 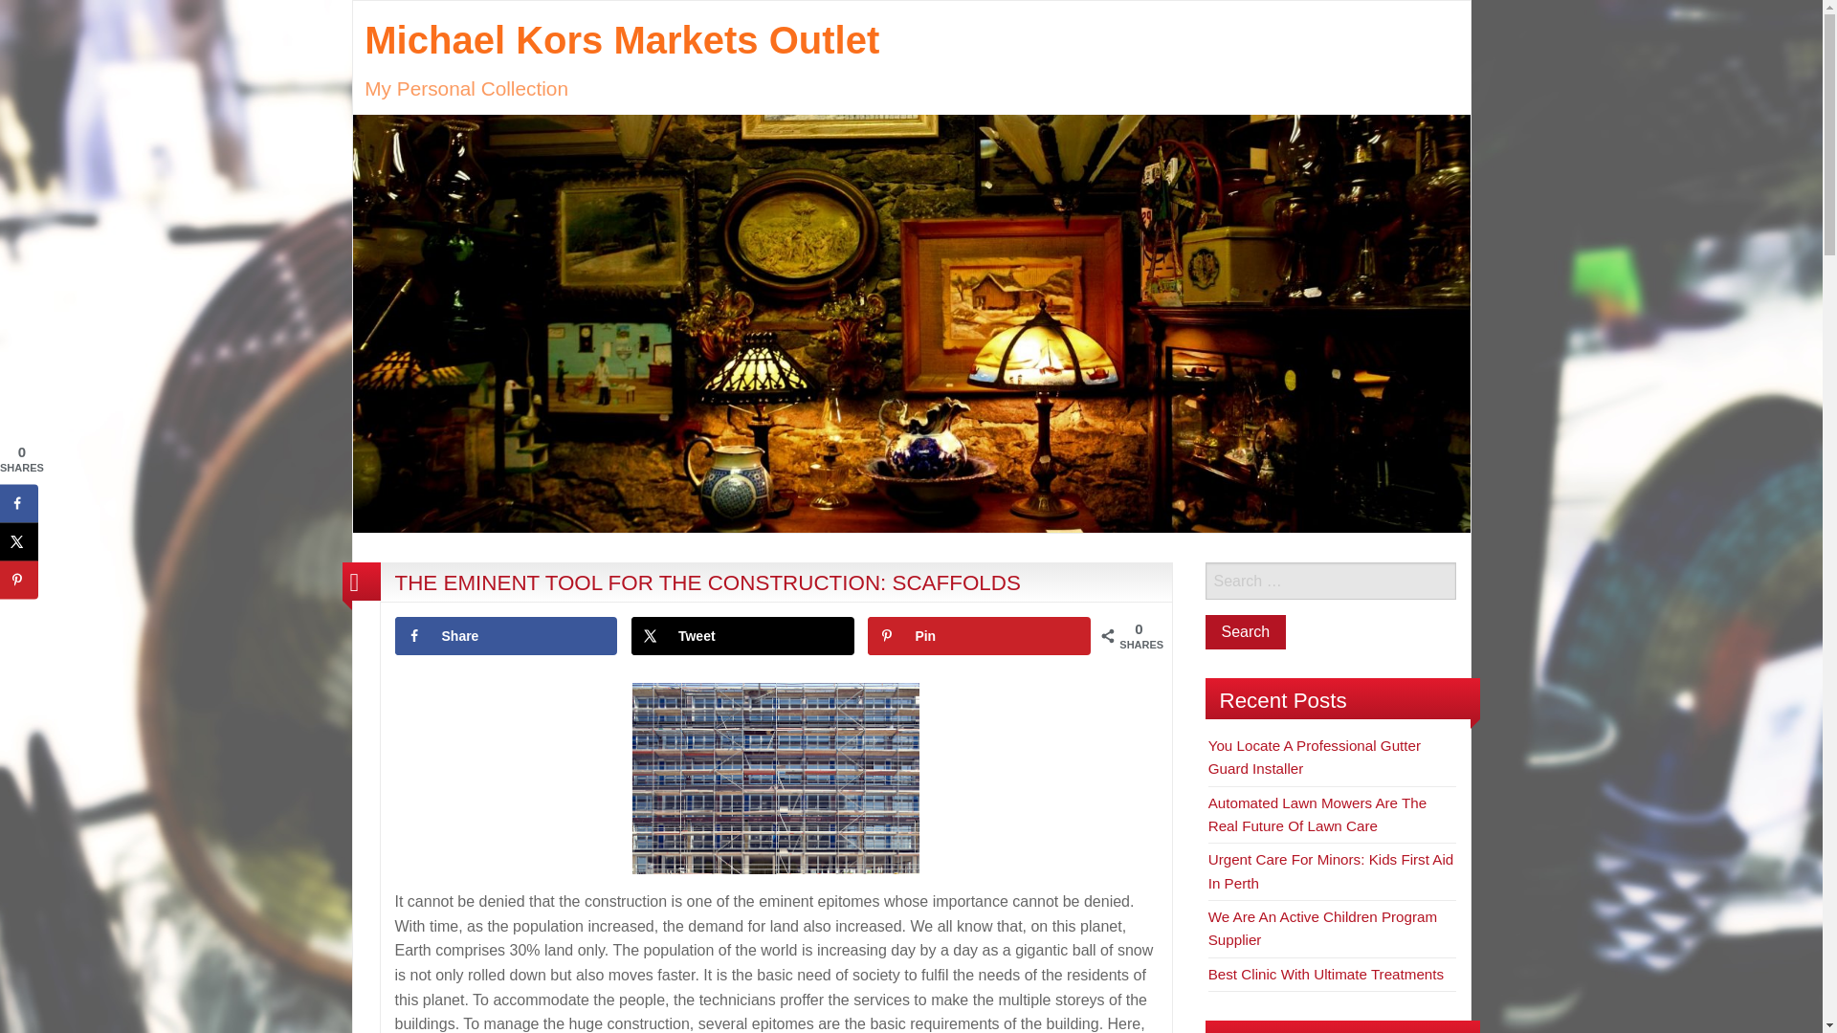 I want to click on Share, so click(x=505, y=635).